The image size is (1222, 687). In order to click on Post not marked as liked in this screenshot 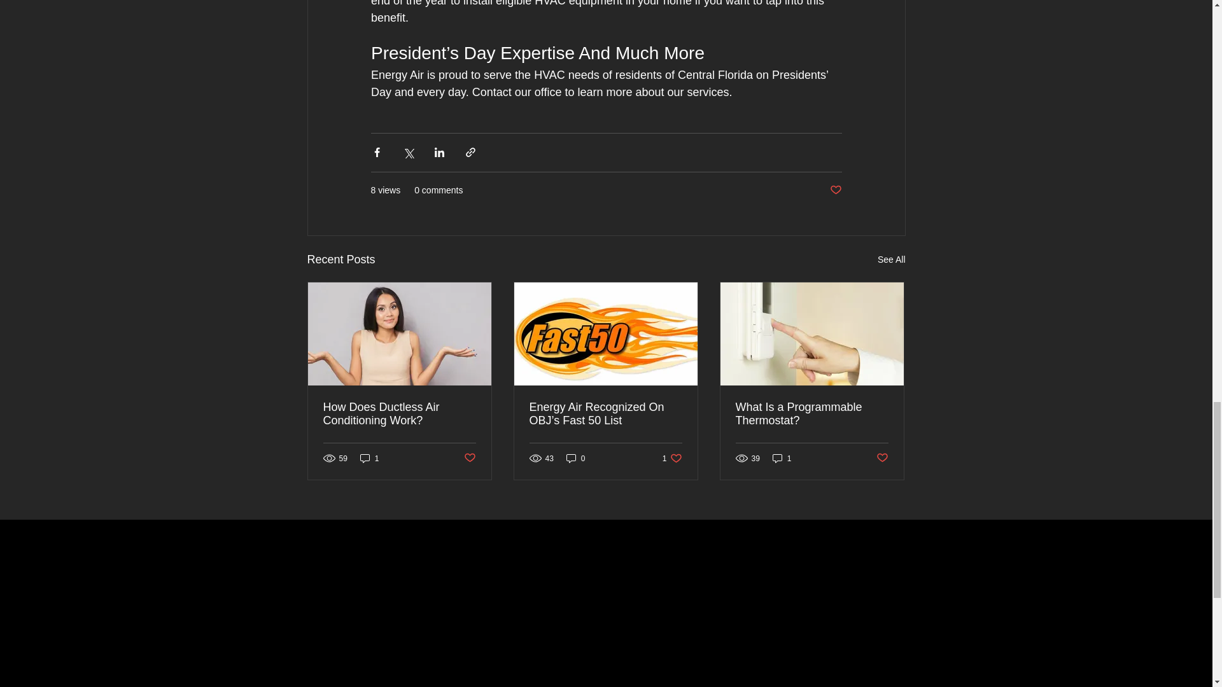, I will do `click(468, 458)`.